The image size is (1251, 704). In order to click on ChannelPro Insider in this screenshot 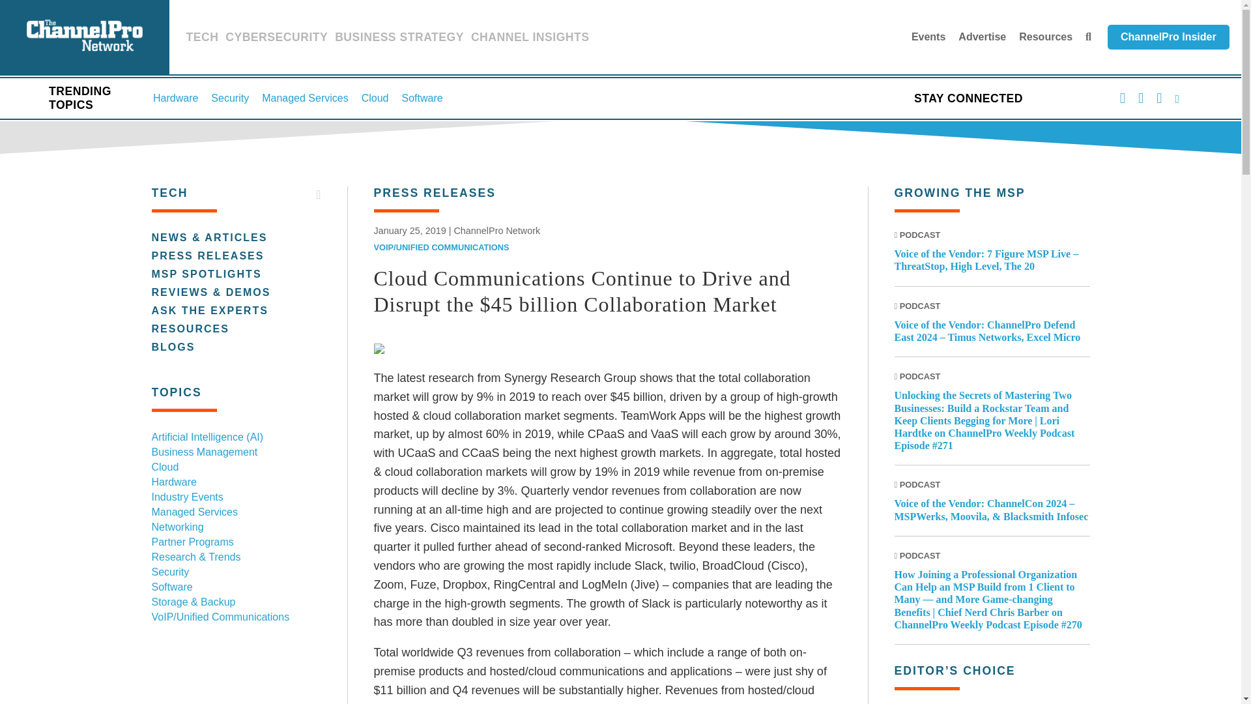, I will do `click(1168, 37)`.